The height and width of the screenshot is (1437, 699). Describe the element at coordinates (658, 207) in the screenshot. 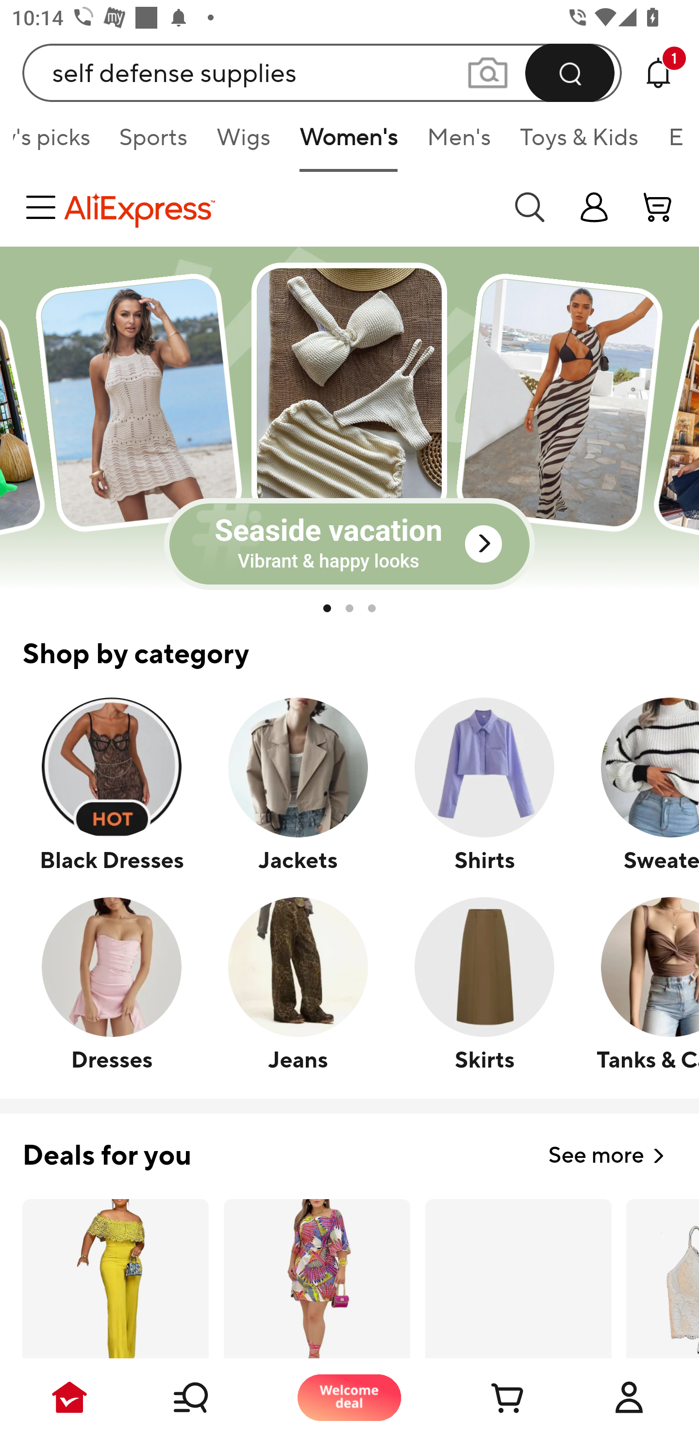

I see `account` at that location.